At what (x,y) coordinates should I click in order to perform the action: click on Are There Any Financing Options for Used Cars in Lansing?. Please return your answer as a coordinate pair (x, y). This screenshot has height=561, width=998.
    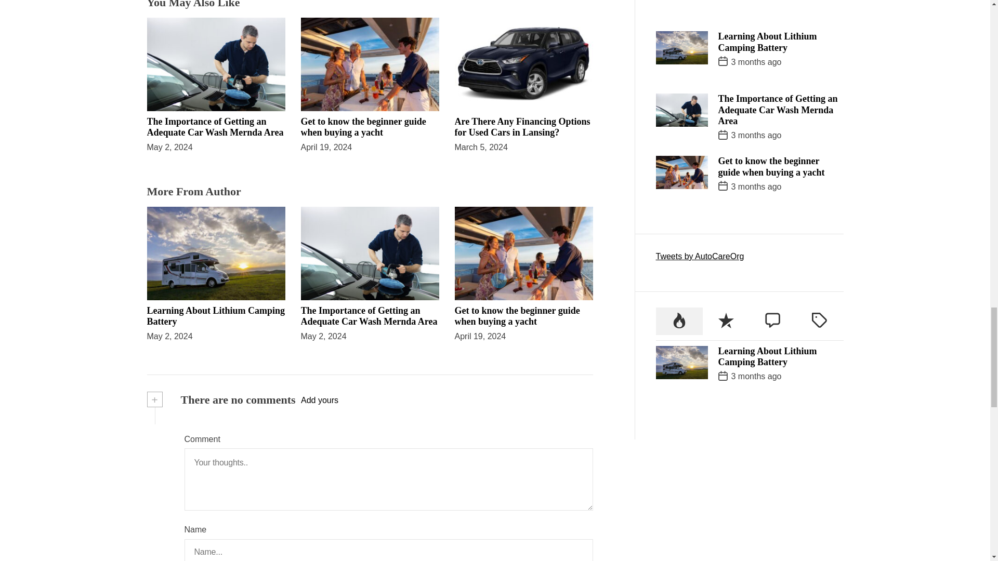
    Looking at the image, I should click on (522, 127).